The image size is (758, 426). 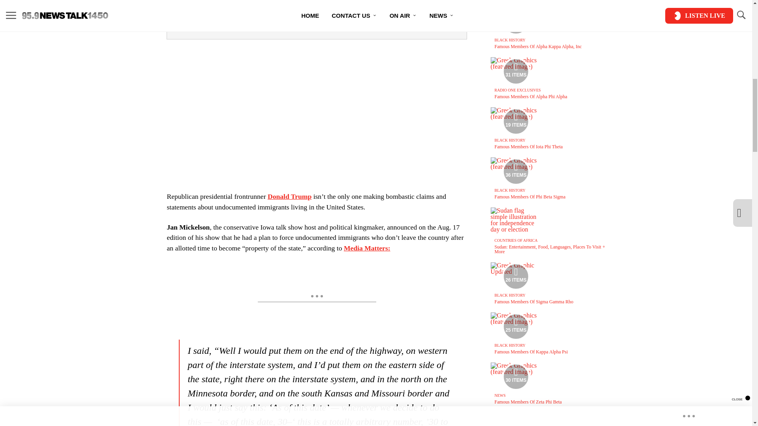 What do you see at coordinates (516, 171) in the screenshot?
I see `Media Playlist` at bounding box center [516, 171].